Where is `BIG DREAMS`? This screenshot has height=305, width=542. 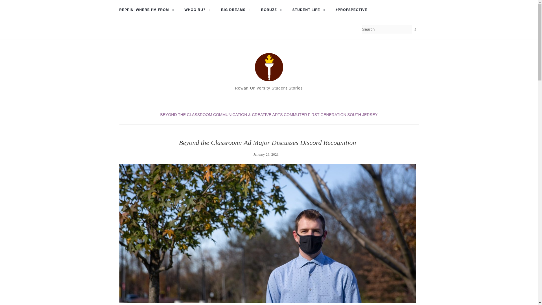
BIG DREAMS is located at coordinates (238, 10).